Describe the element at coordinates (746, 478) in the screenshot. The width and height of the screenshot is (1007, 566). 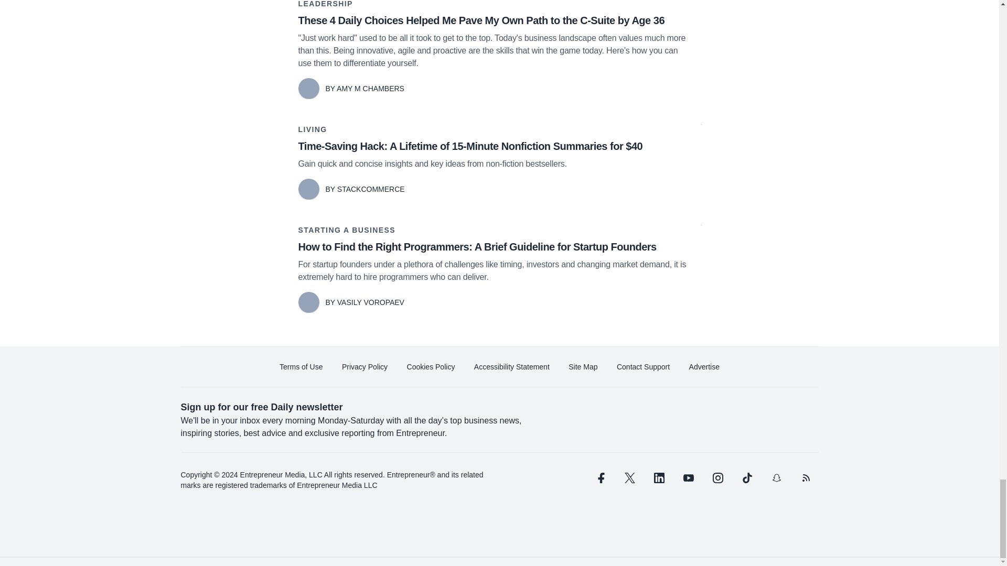
I see `tiktok` at that location.